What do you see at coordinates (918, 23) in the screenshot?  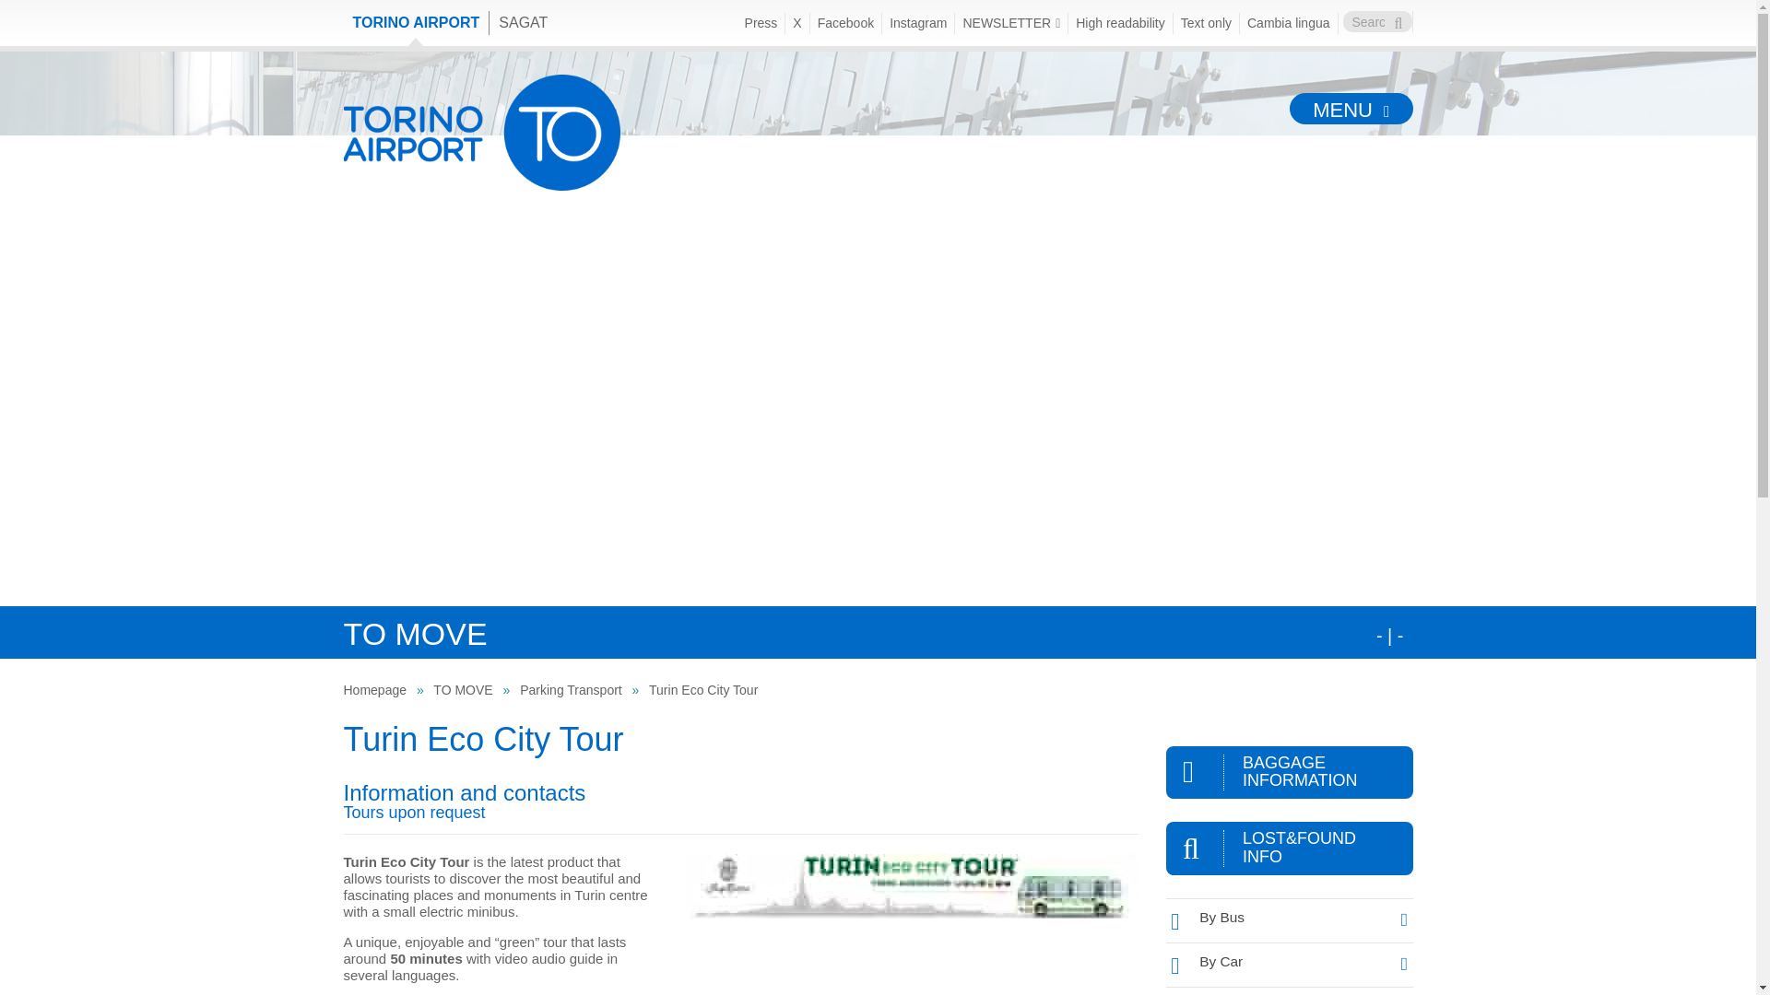 I see `Instagram` at bounding box center [918, 23].